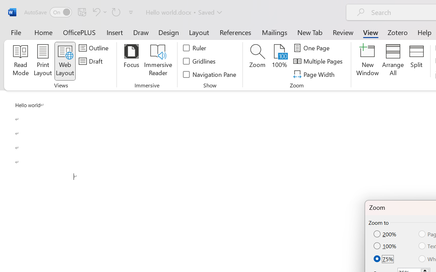  I want to click on 100%, so click(279, 61).